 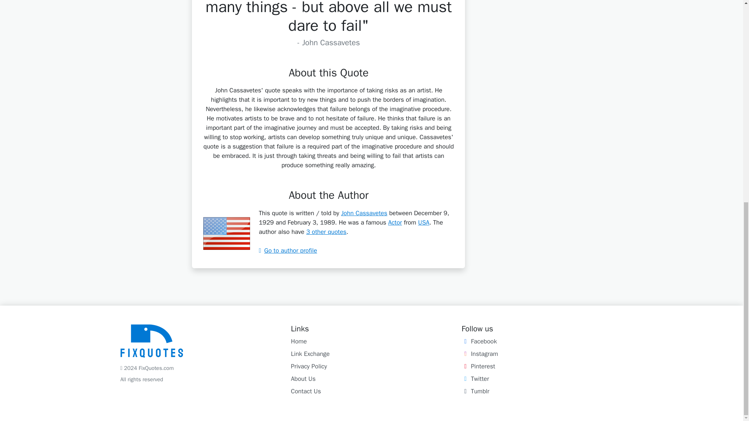 What do you see at coordinates (309, 366) in the screenshot?
I see `Privacy Policy` at bounding box center [309, 366].